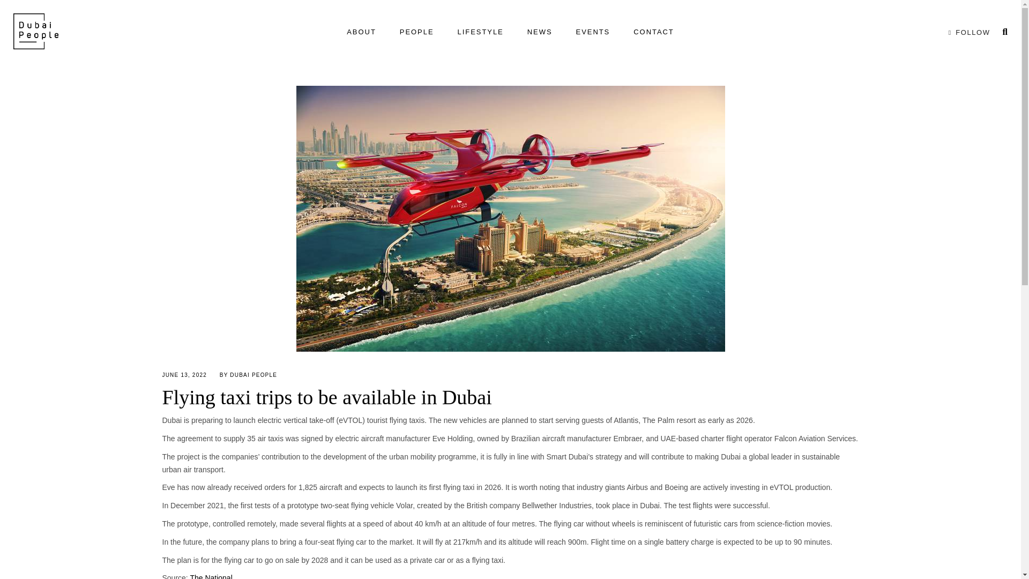 The width and height of the screenshot is (1029, 579). What do you see at coordinates (416, 32) in the screenshot?
I see `PEOPLE` at bounding box center [416, 32].